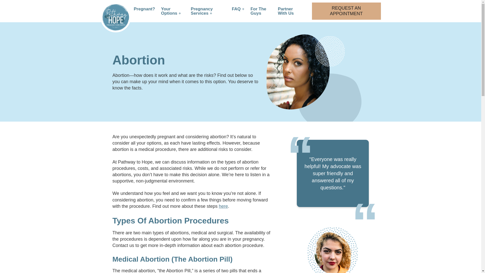 The image size is (485, 273). Describe the element at coordinates (290, 11) in the screenshot. I see `Partner with Us` at that location.